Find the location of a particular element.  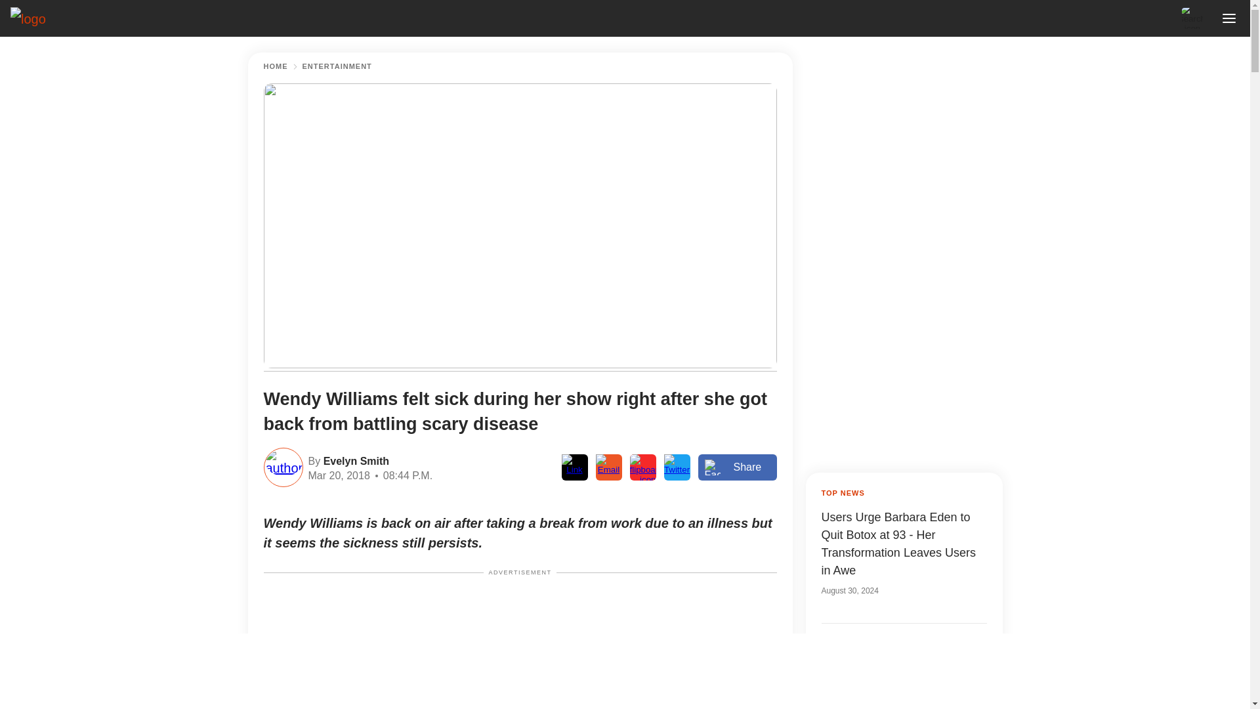

ENTERTAINMENT is located at coordinates (337, 66).